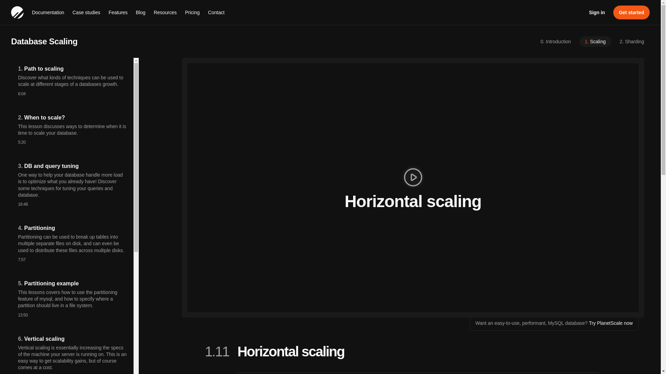  I want to click on Features, so click(118, 12).